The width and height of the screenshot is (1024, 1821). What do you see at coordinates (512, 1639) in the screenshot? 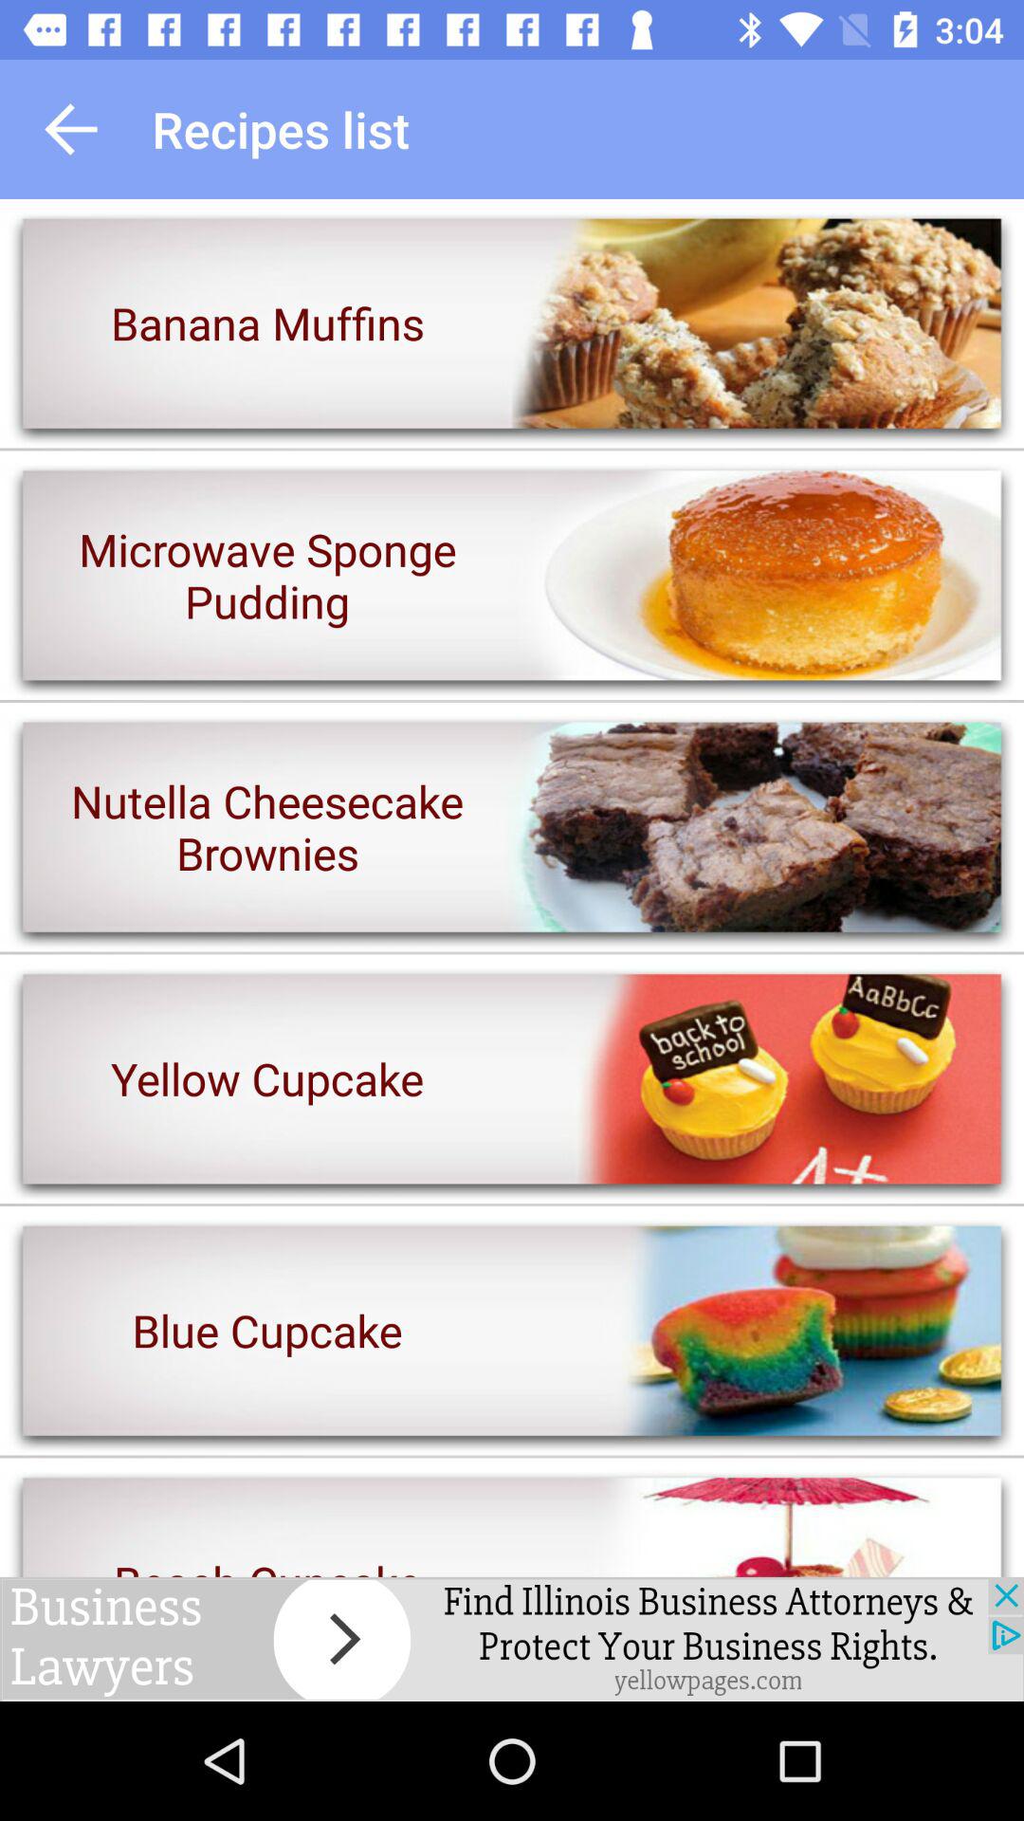
I see `adverts` at bounding box center [512, 1639].